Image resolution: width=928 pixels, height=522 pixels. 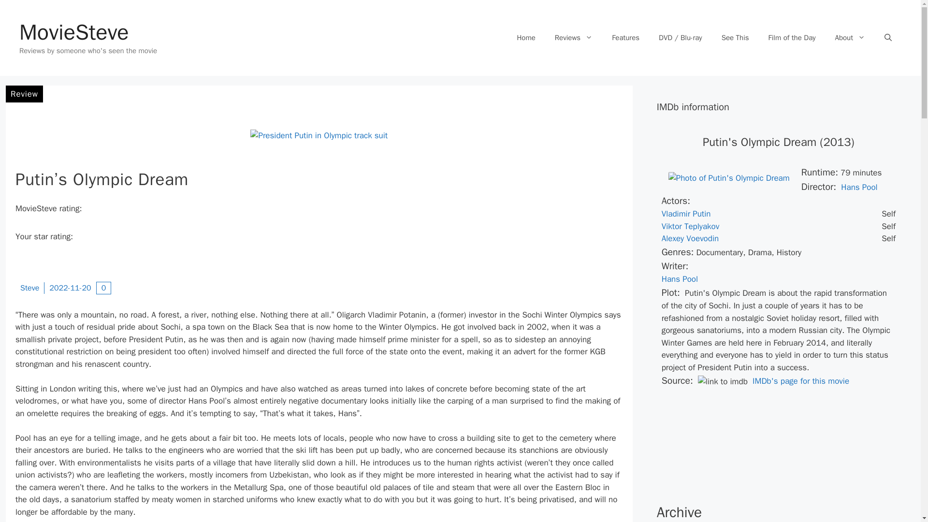 I want to click on open a new window with IMDb informations, so click(x=690, y=238).